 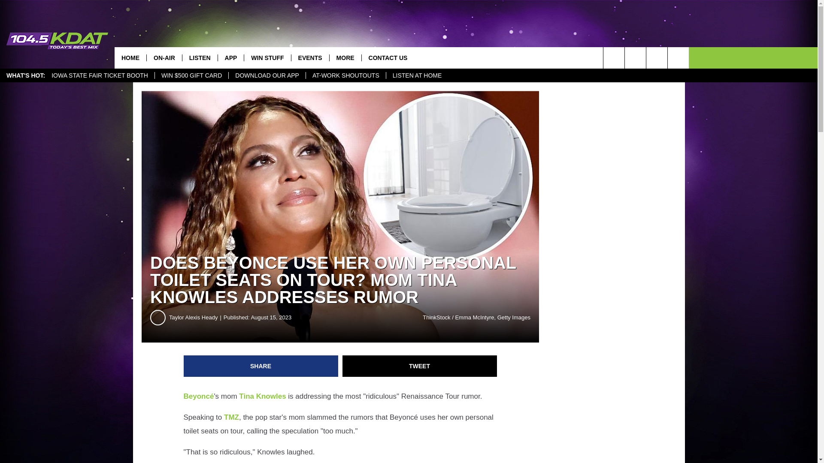 I want to click on EVENTS, so click(x=310, y=57).